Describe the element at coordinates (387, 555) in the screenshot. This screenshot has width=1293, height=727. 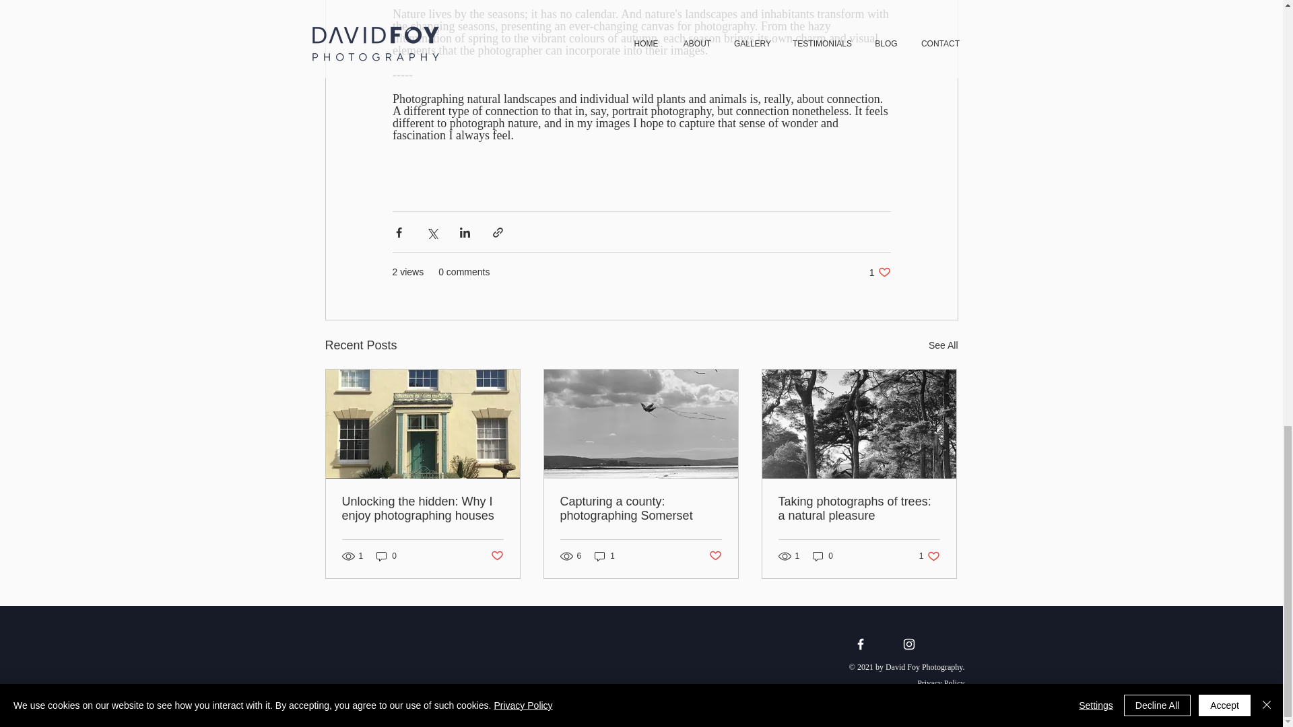
I see `0` at that location.